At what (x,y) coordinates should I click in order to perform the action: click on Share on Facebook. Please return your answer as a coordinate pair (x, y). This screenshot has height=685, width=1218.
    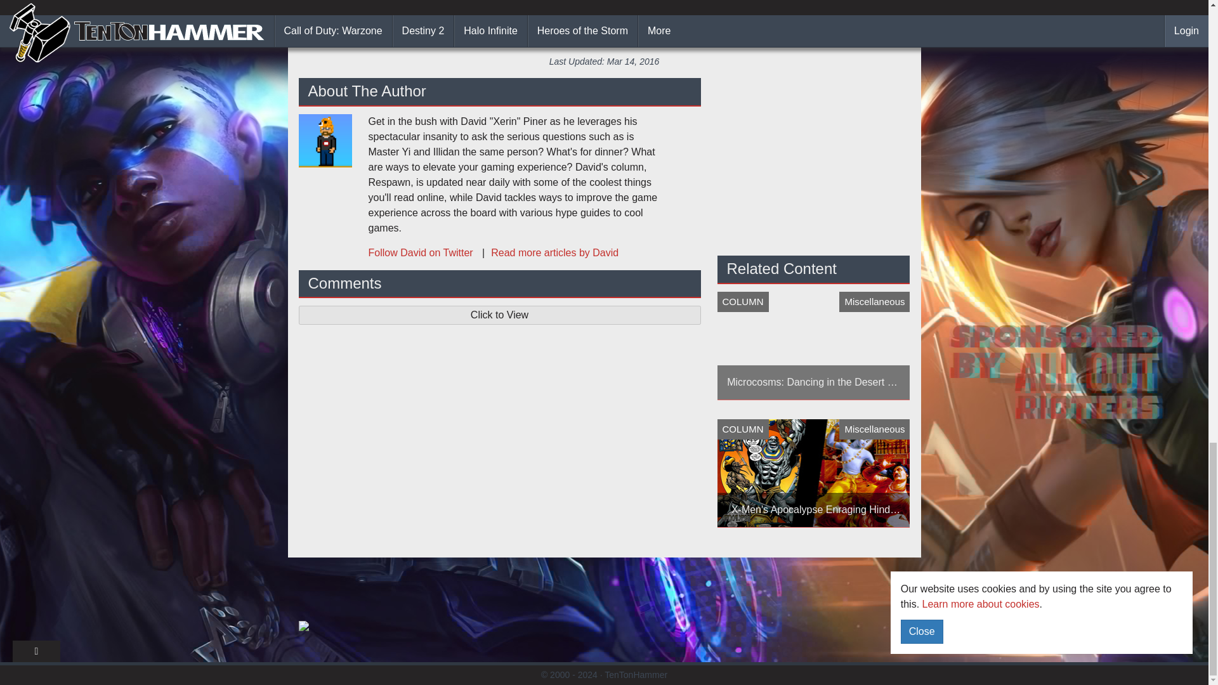
    Looking at the image, I should click on (455, 27).